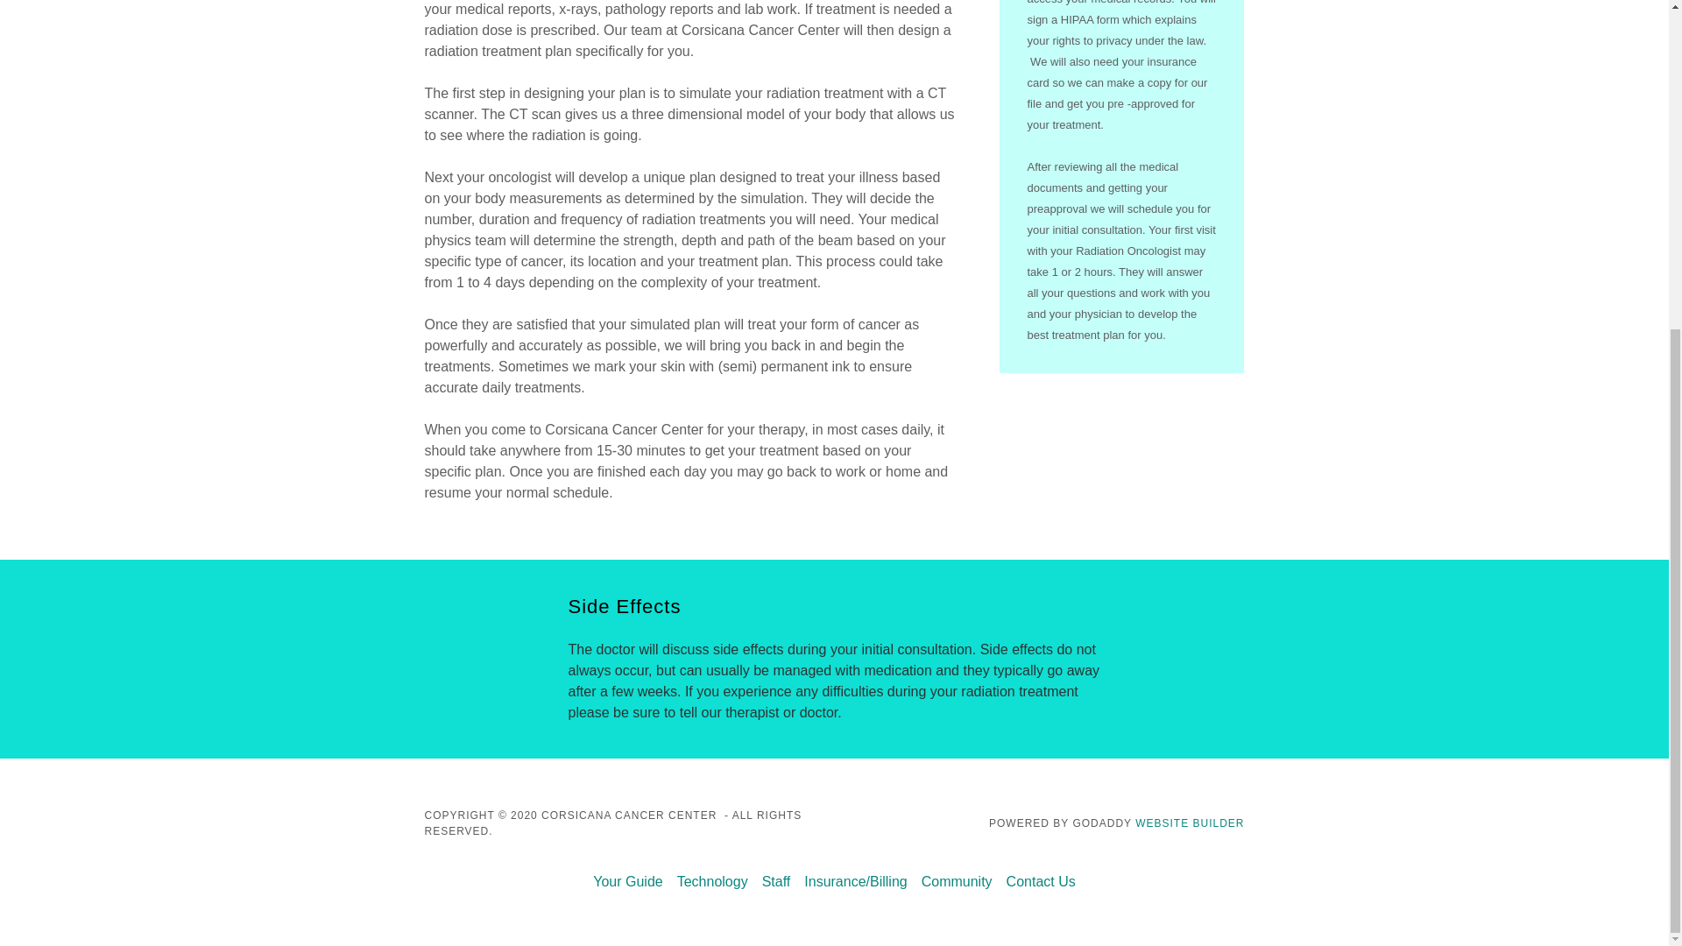 This screenshot has height=946, width=1682. Describe the element at coordinates (776, 881) in the screenshot. I see `Staff` at that location.